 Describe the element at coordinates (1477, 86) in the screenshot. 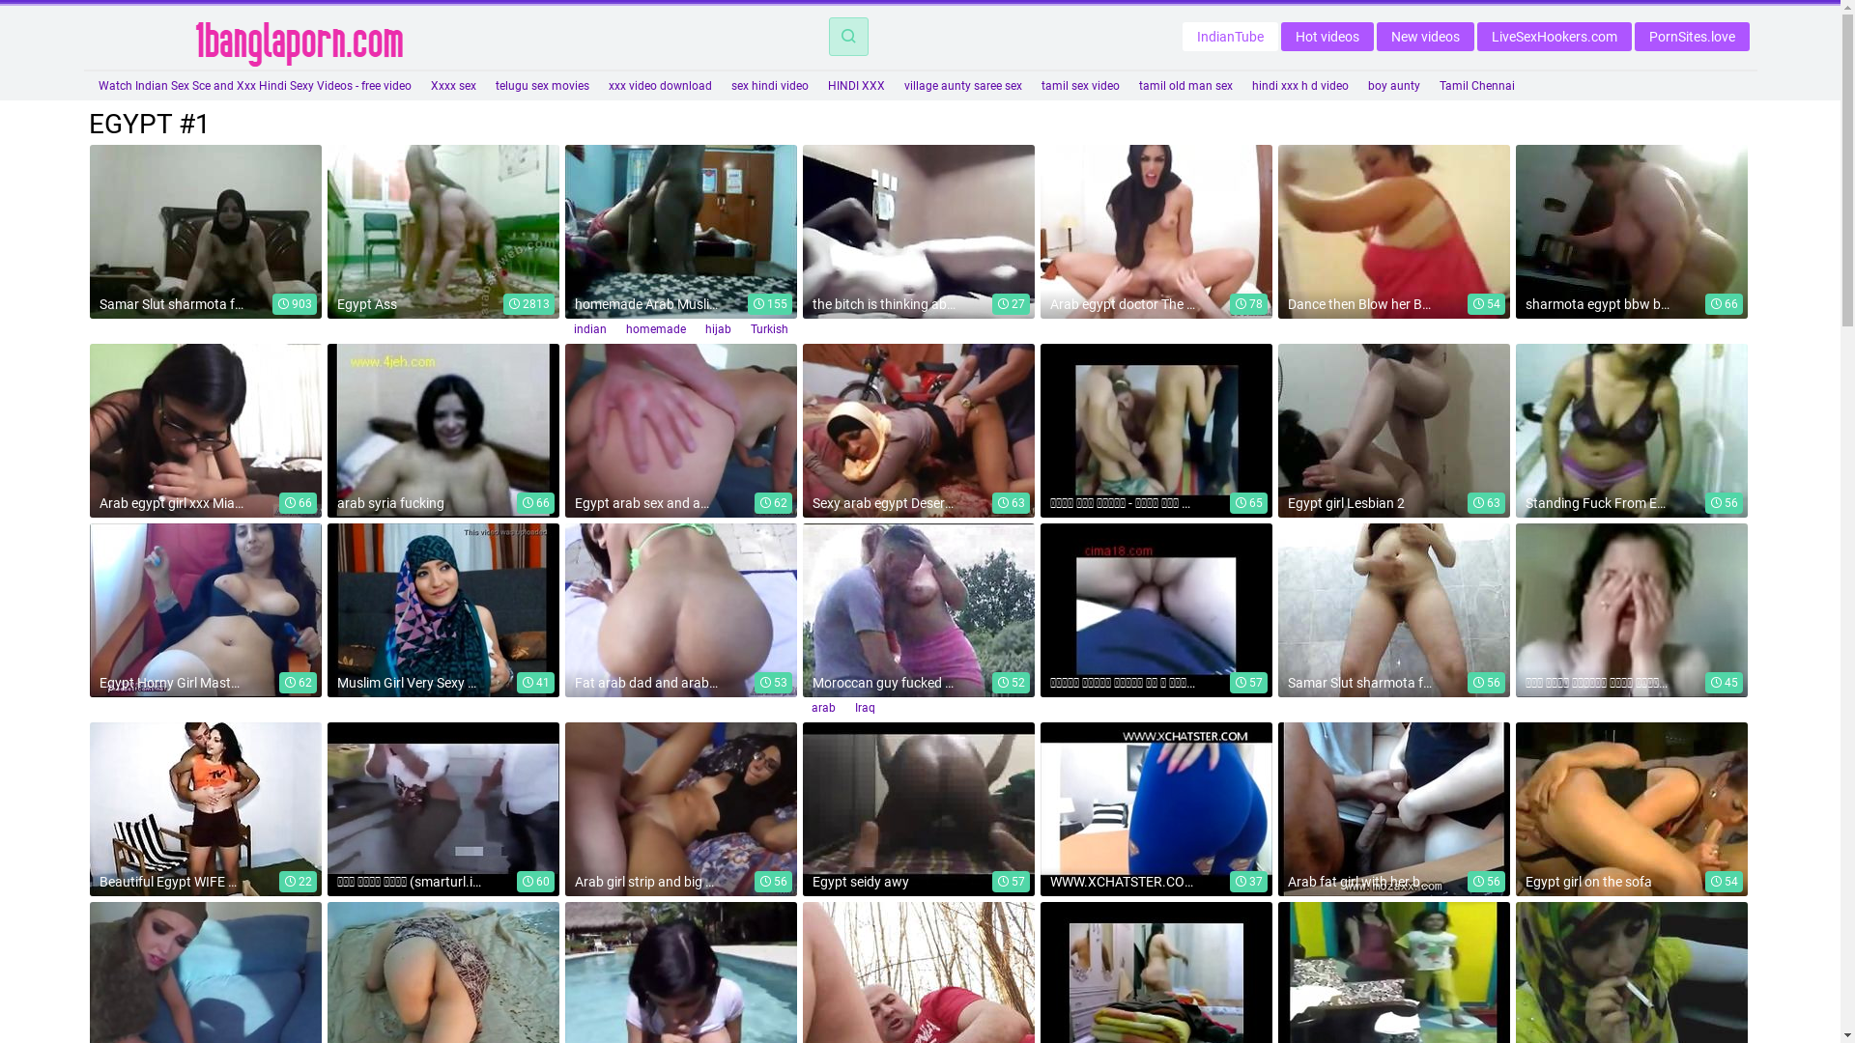

I see `Tamil Chennai` at that location.